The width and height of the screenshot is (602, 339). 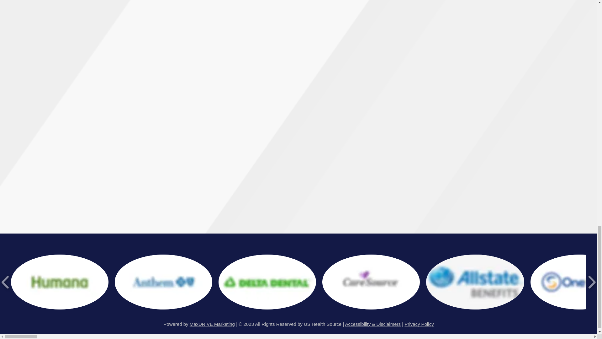 What do you see at coordinates (419, 324) in the screenshot?
I see `Privacy Policy` at bounding box center [419, 324].